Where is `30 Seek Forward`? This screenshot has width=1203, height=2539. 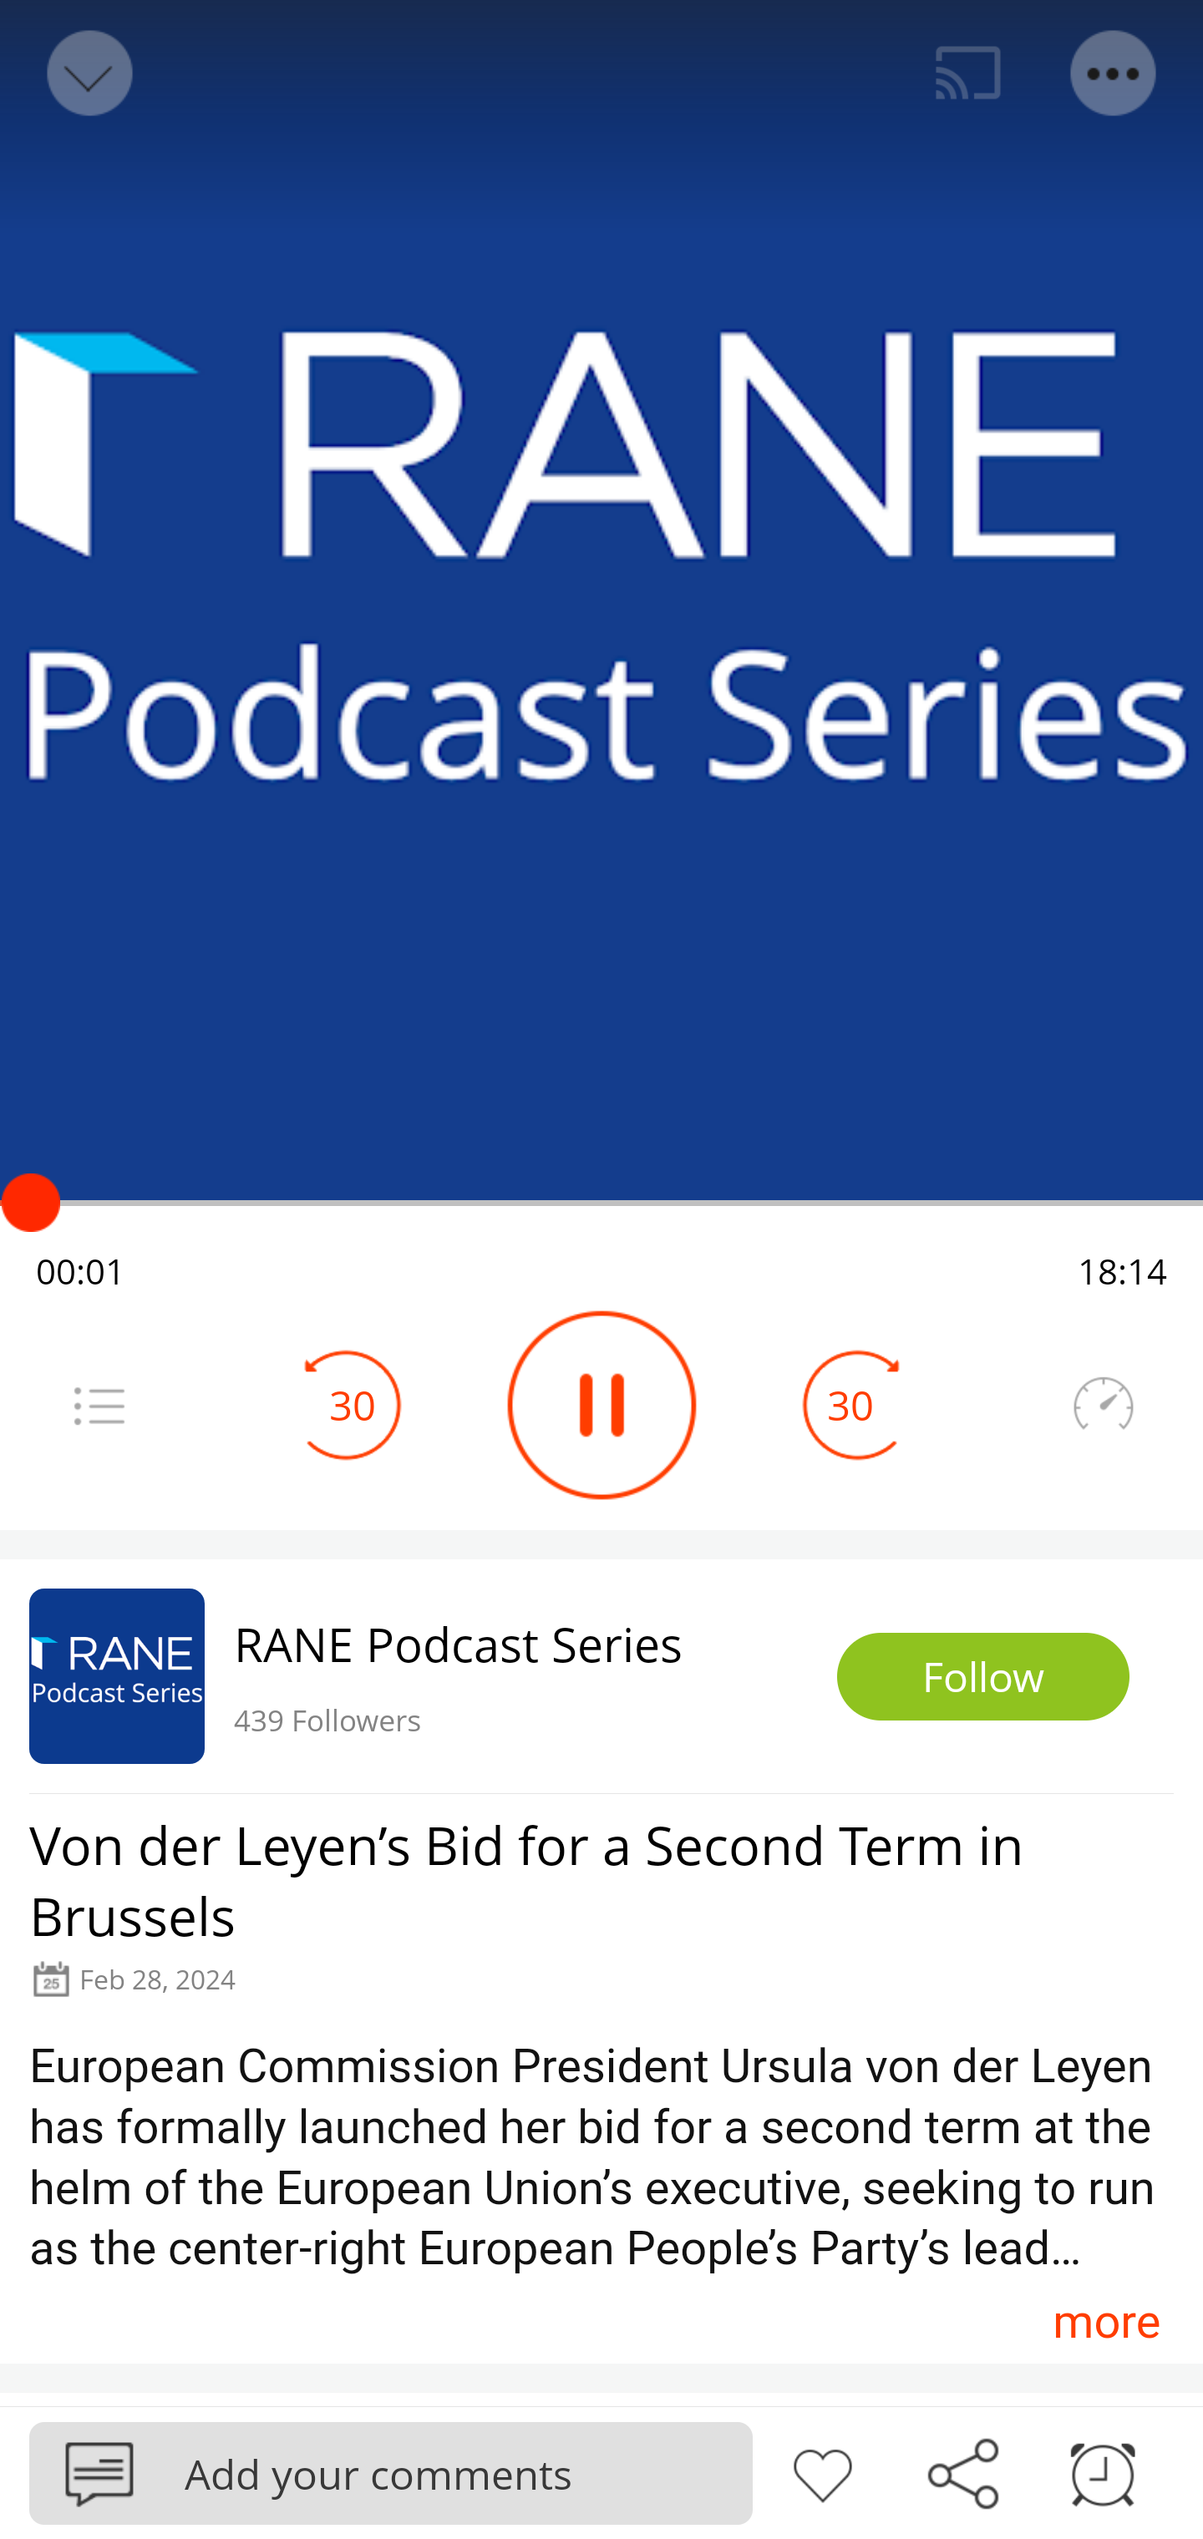 30 Seek Forward is located at coordinates (850, 1405).